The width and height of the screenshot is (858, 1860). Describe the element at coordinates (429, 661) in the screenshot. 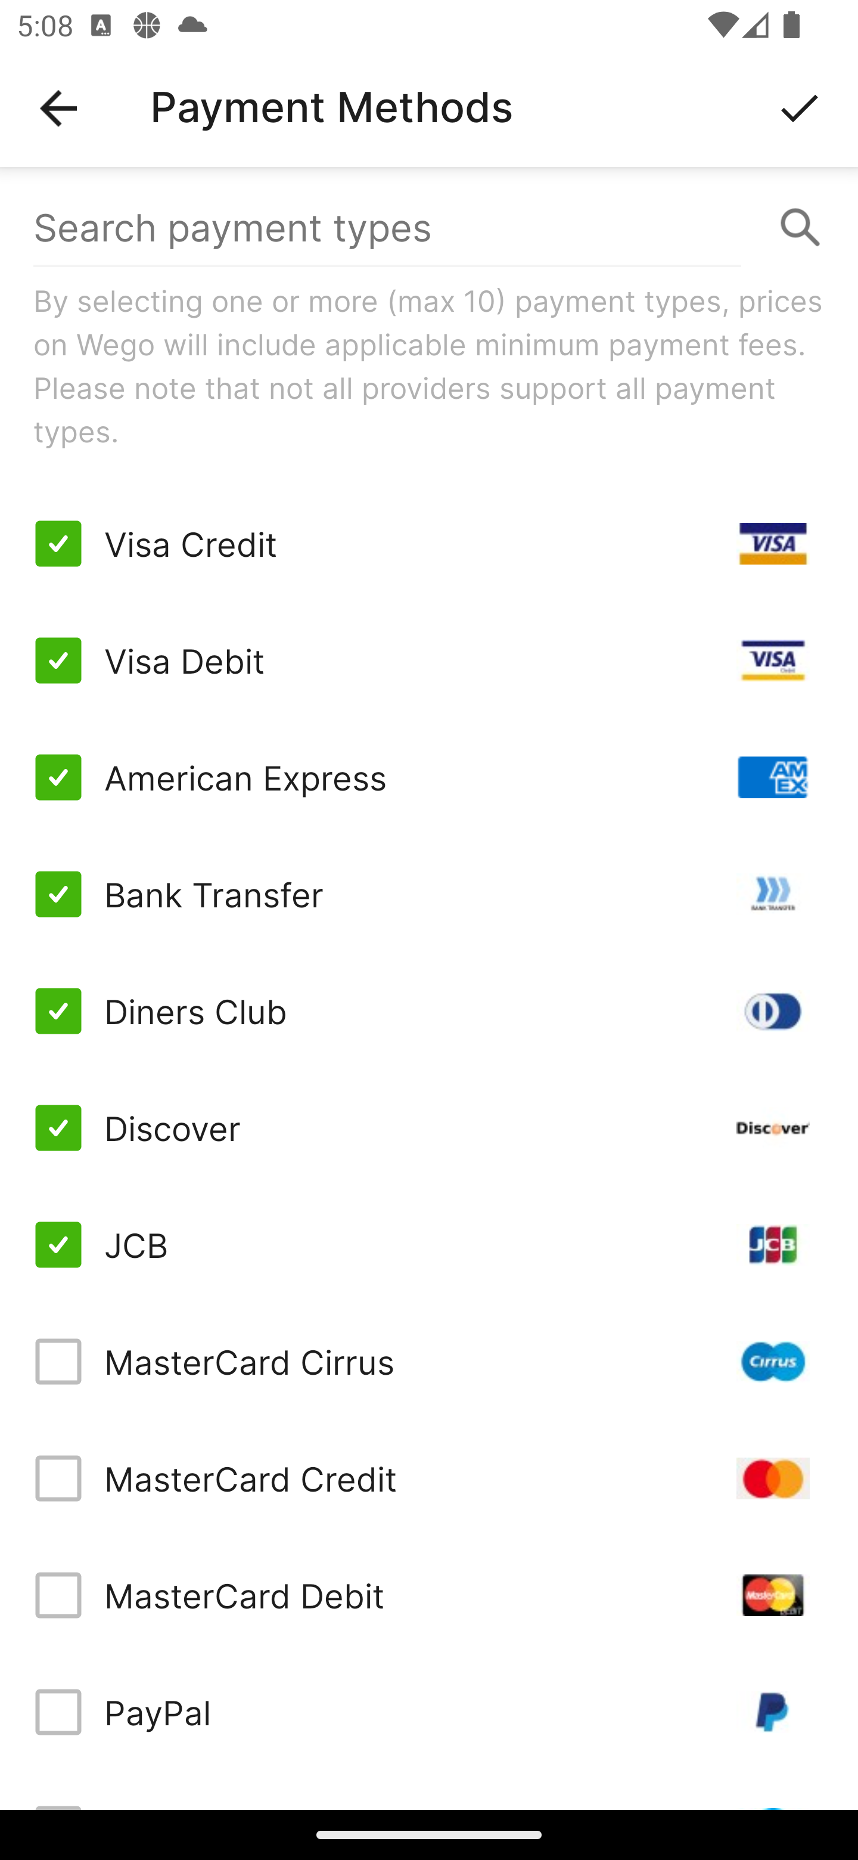

I see `Visa Debit` at that location.